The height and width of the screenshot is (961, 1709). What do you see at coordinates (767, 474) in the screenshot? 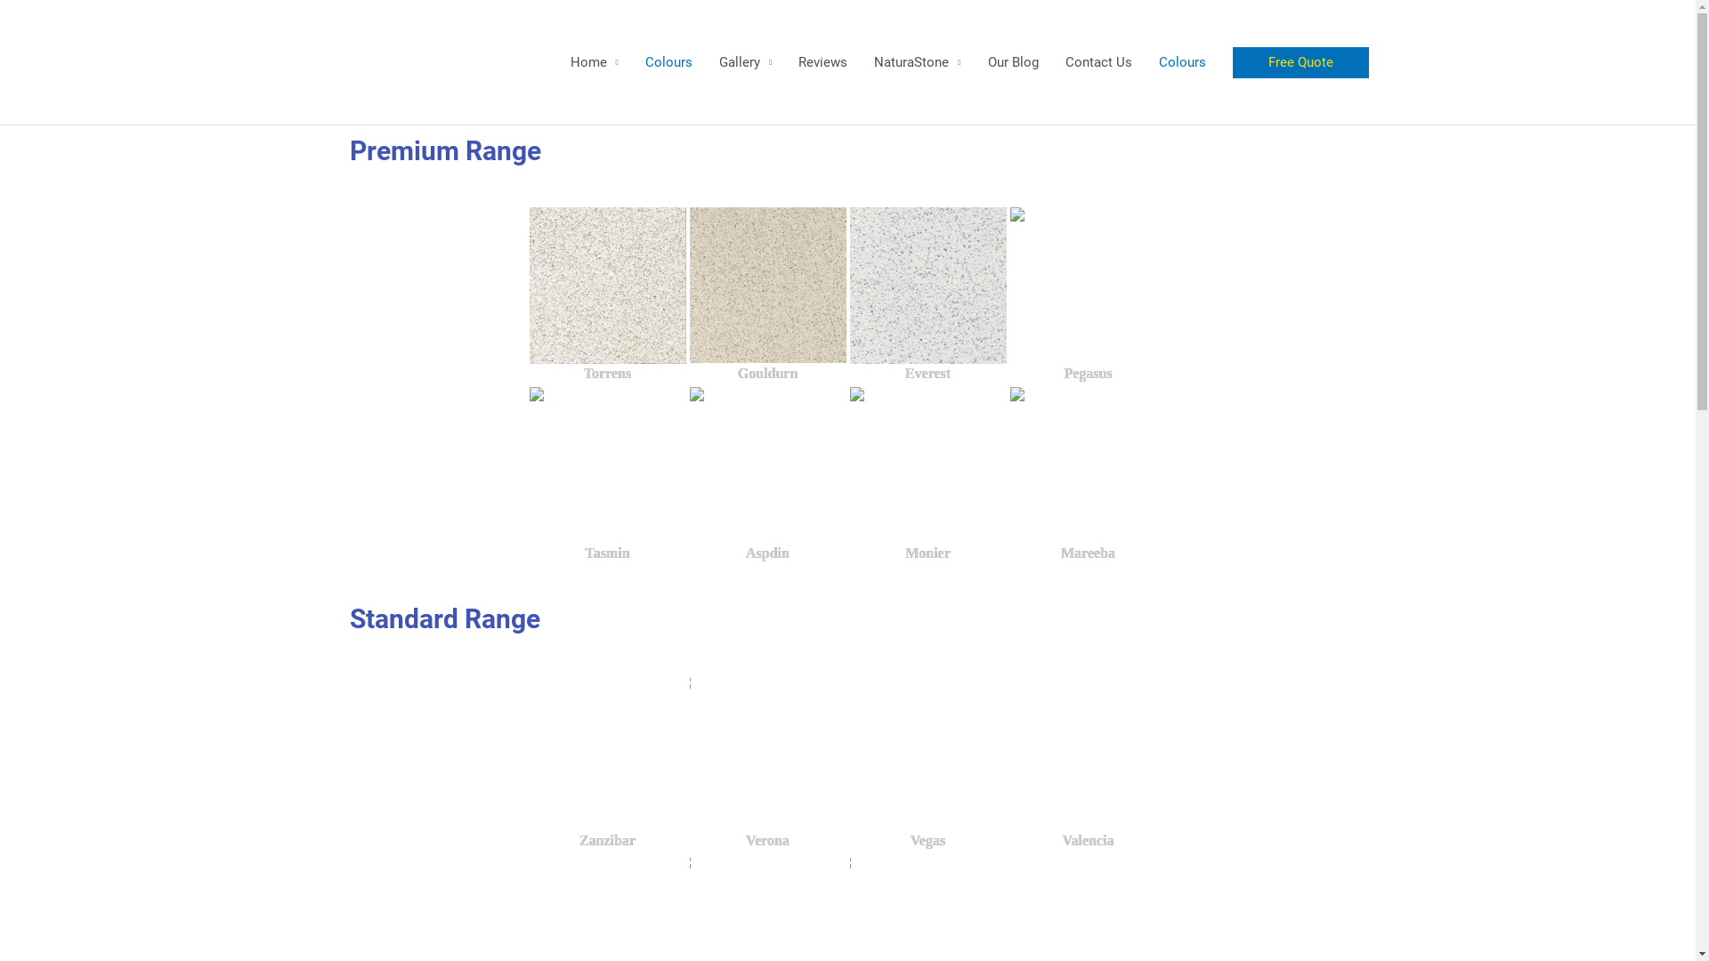
I see `Aspdin` at bounding box center [767, 474].